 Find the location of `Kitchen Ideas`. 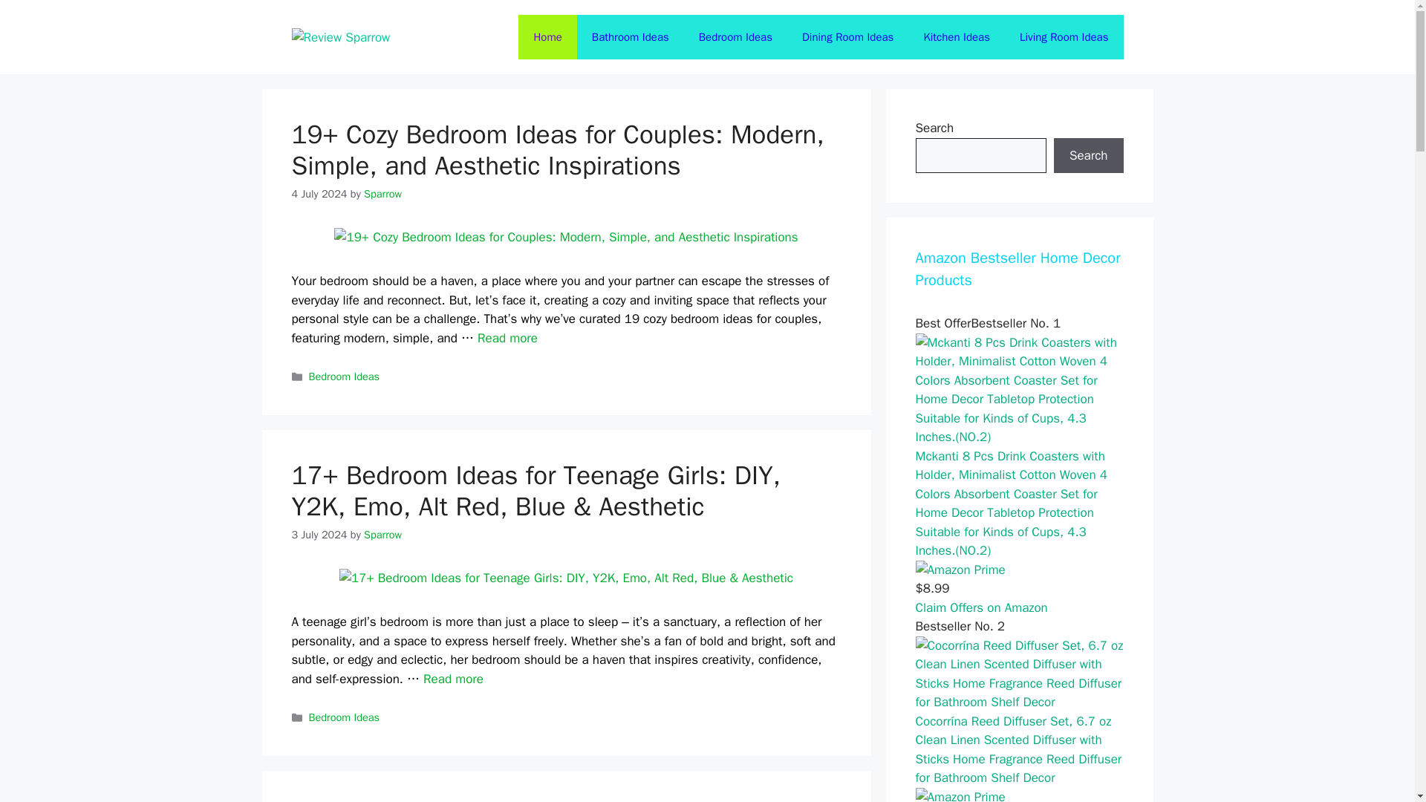

Kitchen Ideas is located at coordinates (957, 37).